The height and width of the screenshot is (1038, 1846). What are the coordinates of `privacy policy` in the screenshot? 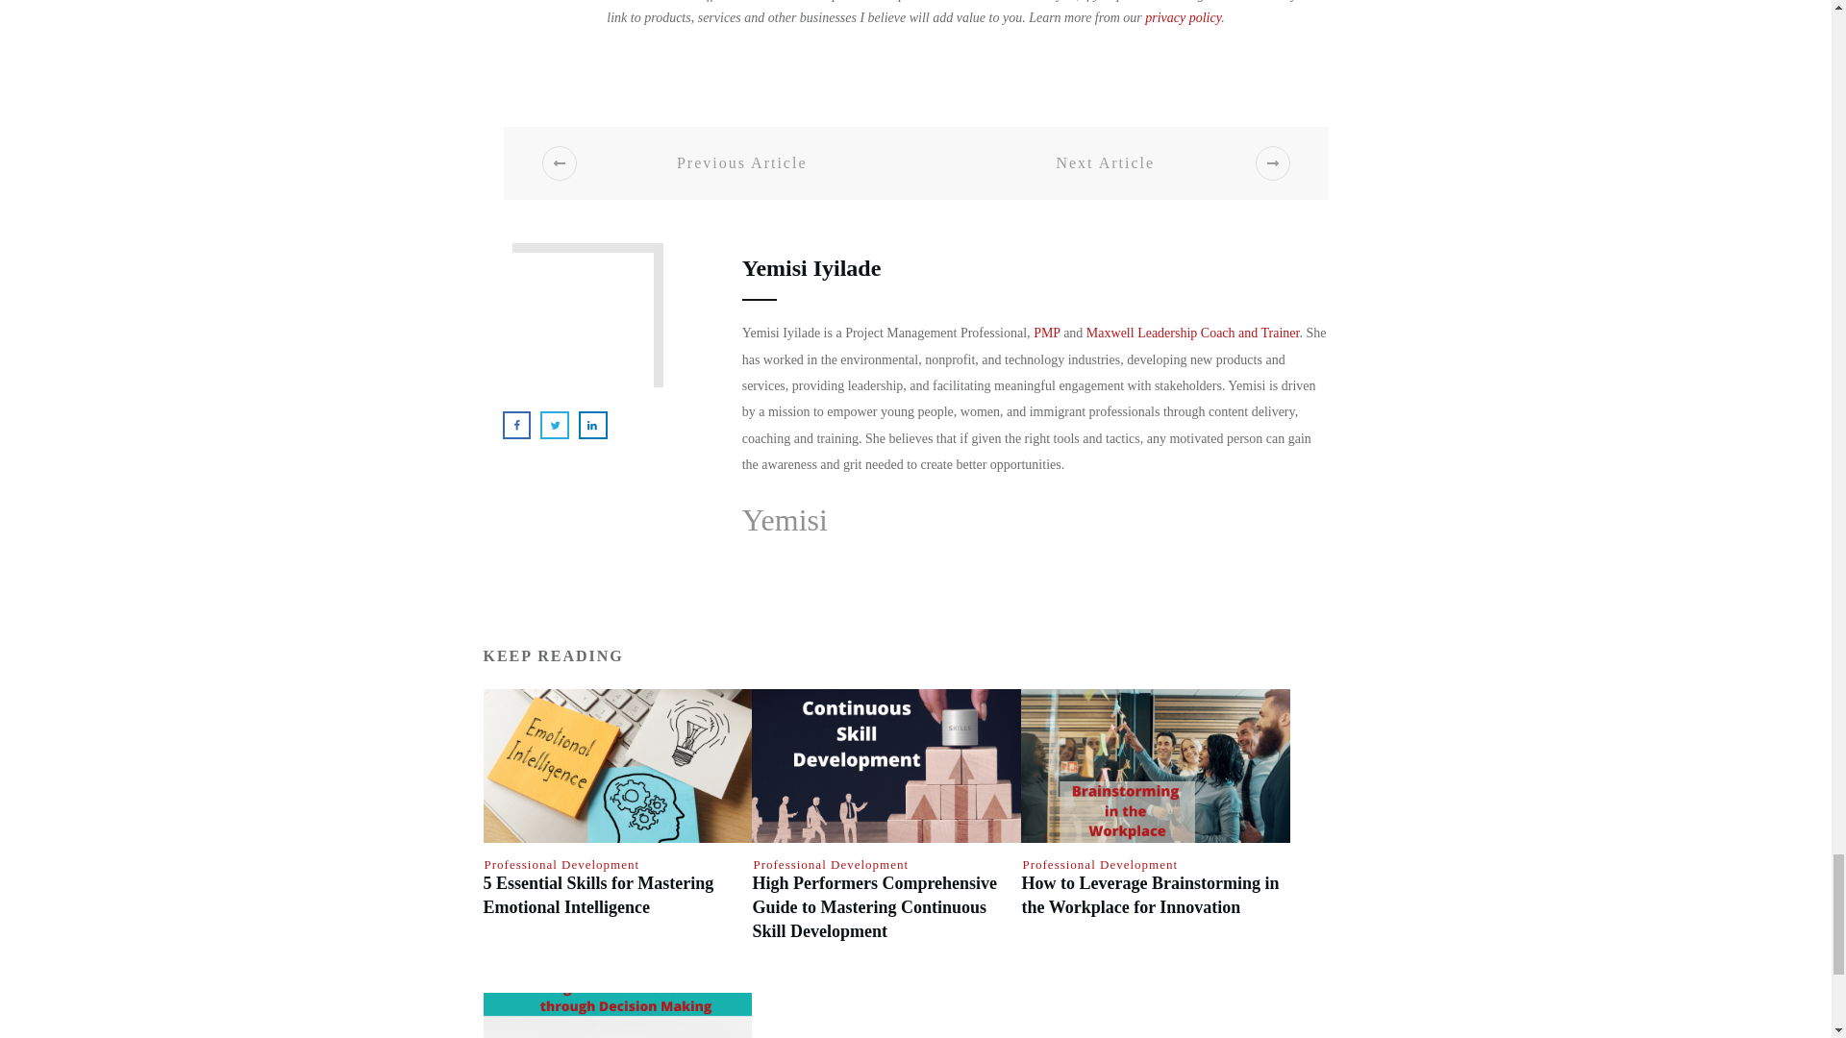 It's located at (1183, 17).